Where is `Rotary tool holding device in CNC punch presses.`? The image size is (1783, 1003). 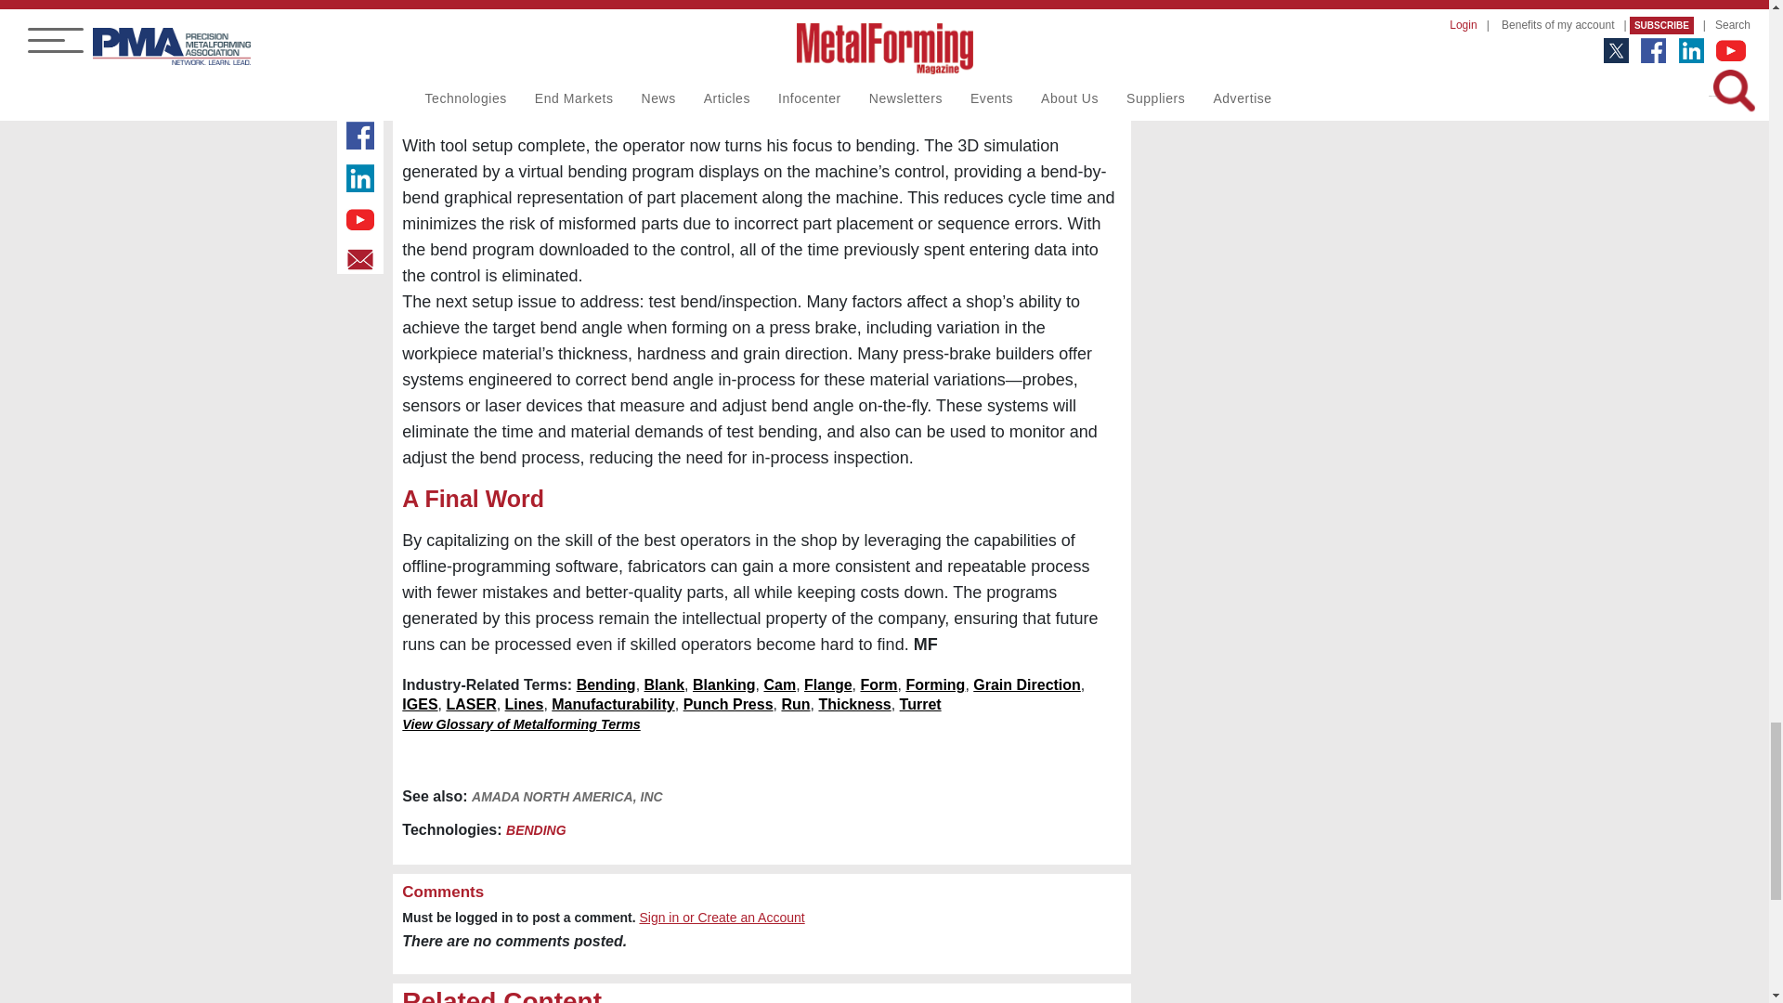 Rotary tool holding device in CNC punch presses. is located at coordinates (920, 704).